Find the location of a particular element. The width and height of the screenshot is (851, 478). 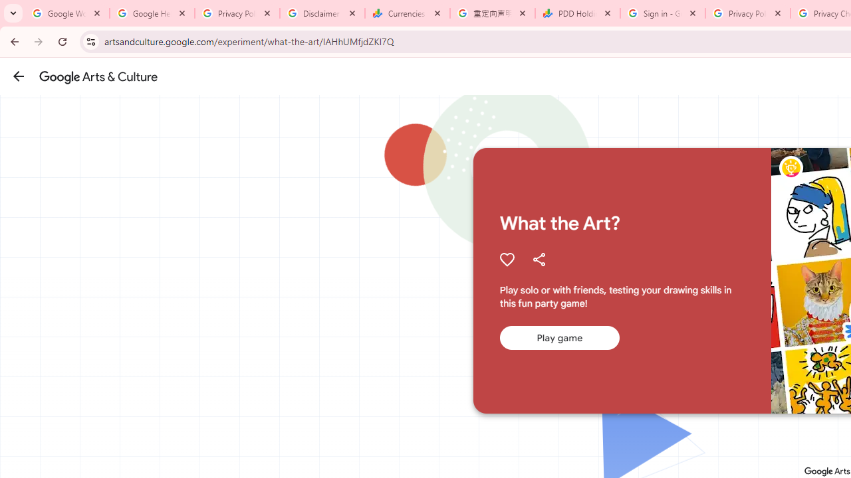

Share "What the Art?" is located at coordinates (539, 259).